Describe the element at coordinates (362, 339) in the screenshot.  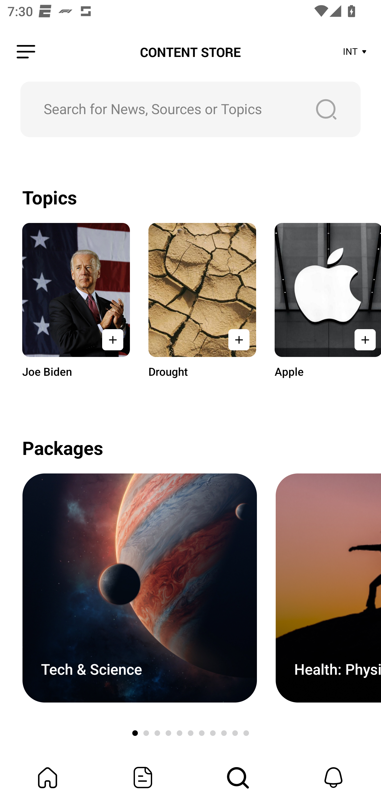
I see `Add To My Bundle` at that location.